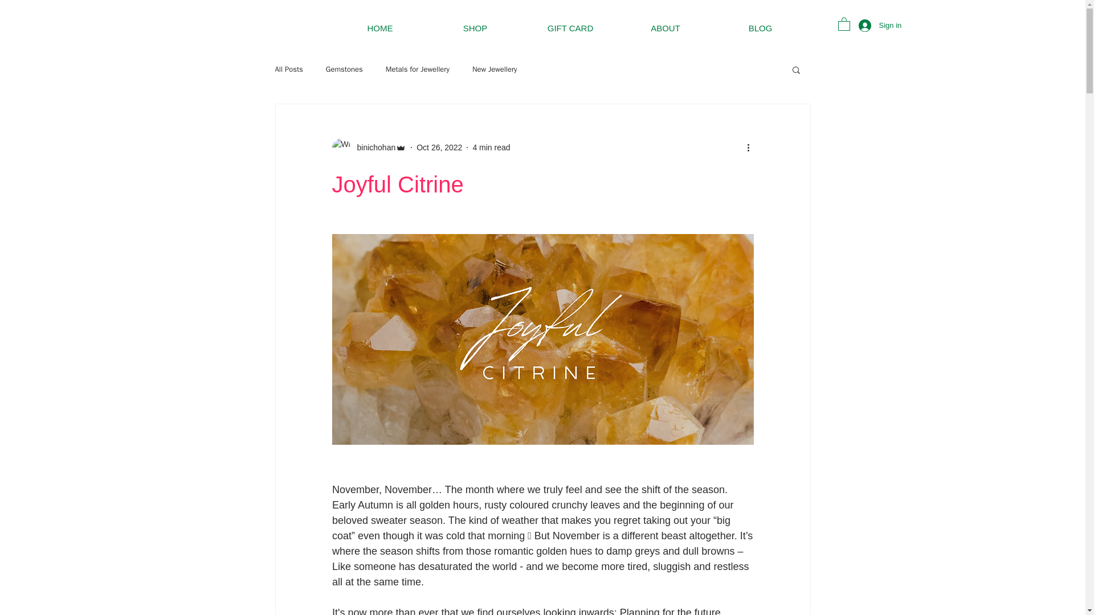 The width and height of the screenshot is (1094, 615). I want to click on 4 min read, so click(491, 146).